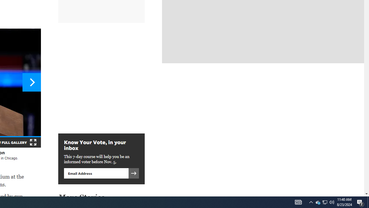  Describe the element at coordinates (96, 173) in the screenshot. I see `Email address` at that location.